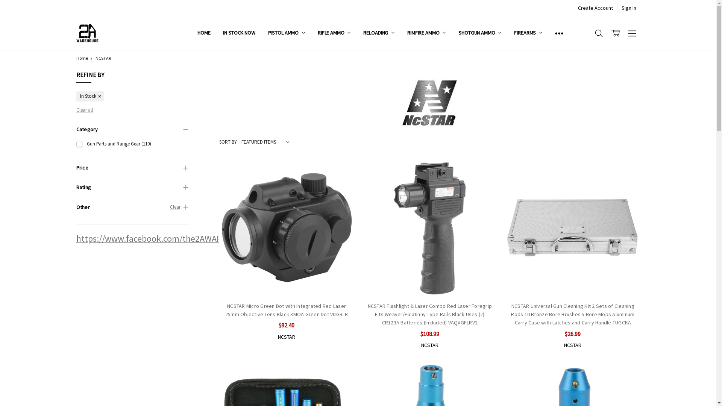  What do you see at coordinates (629, 8) in the screenshot?
I see `Sign In` at bounding box center [629, 8].